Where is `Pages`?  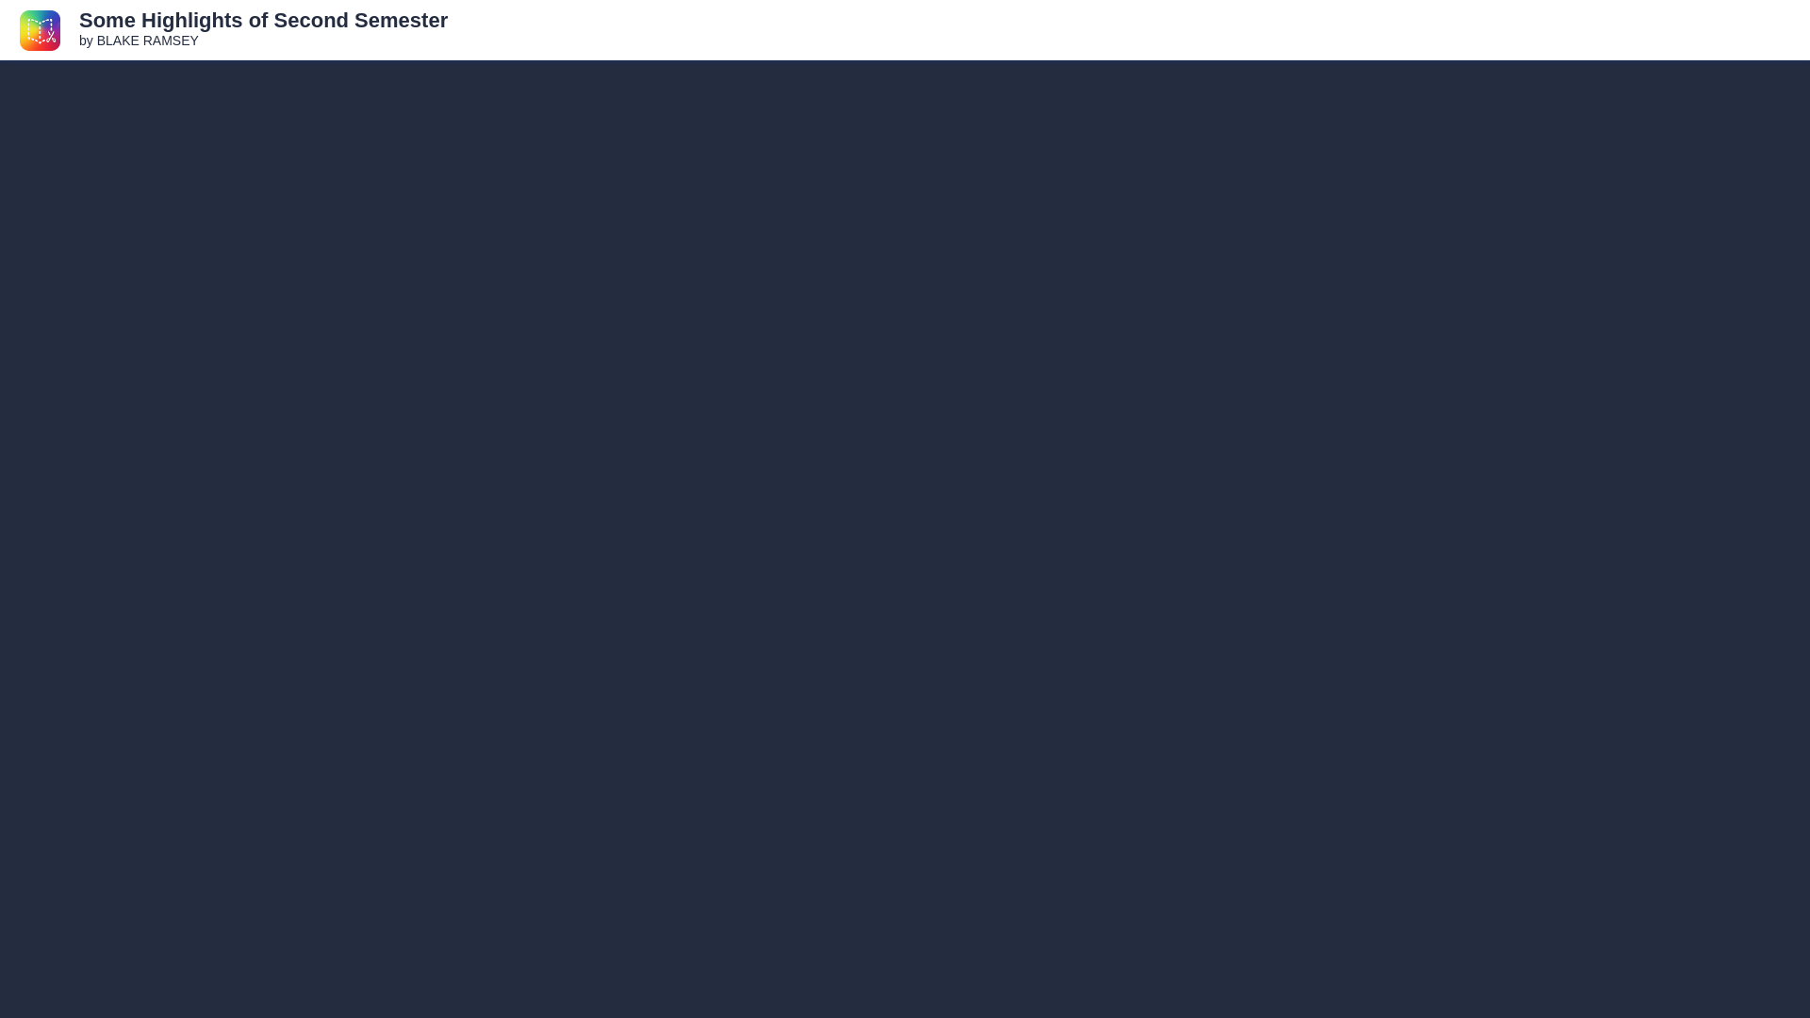
Pages is located at coordinates (1668, 29).